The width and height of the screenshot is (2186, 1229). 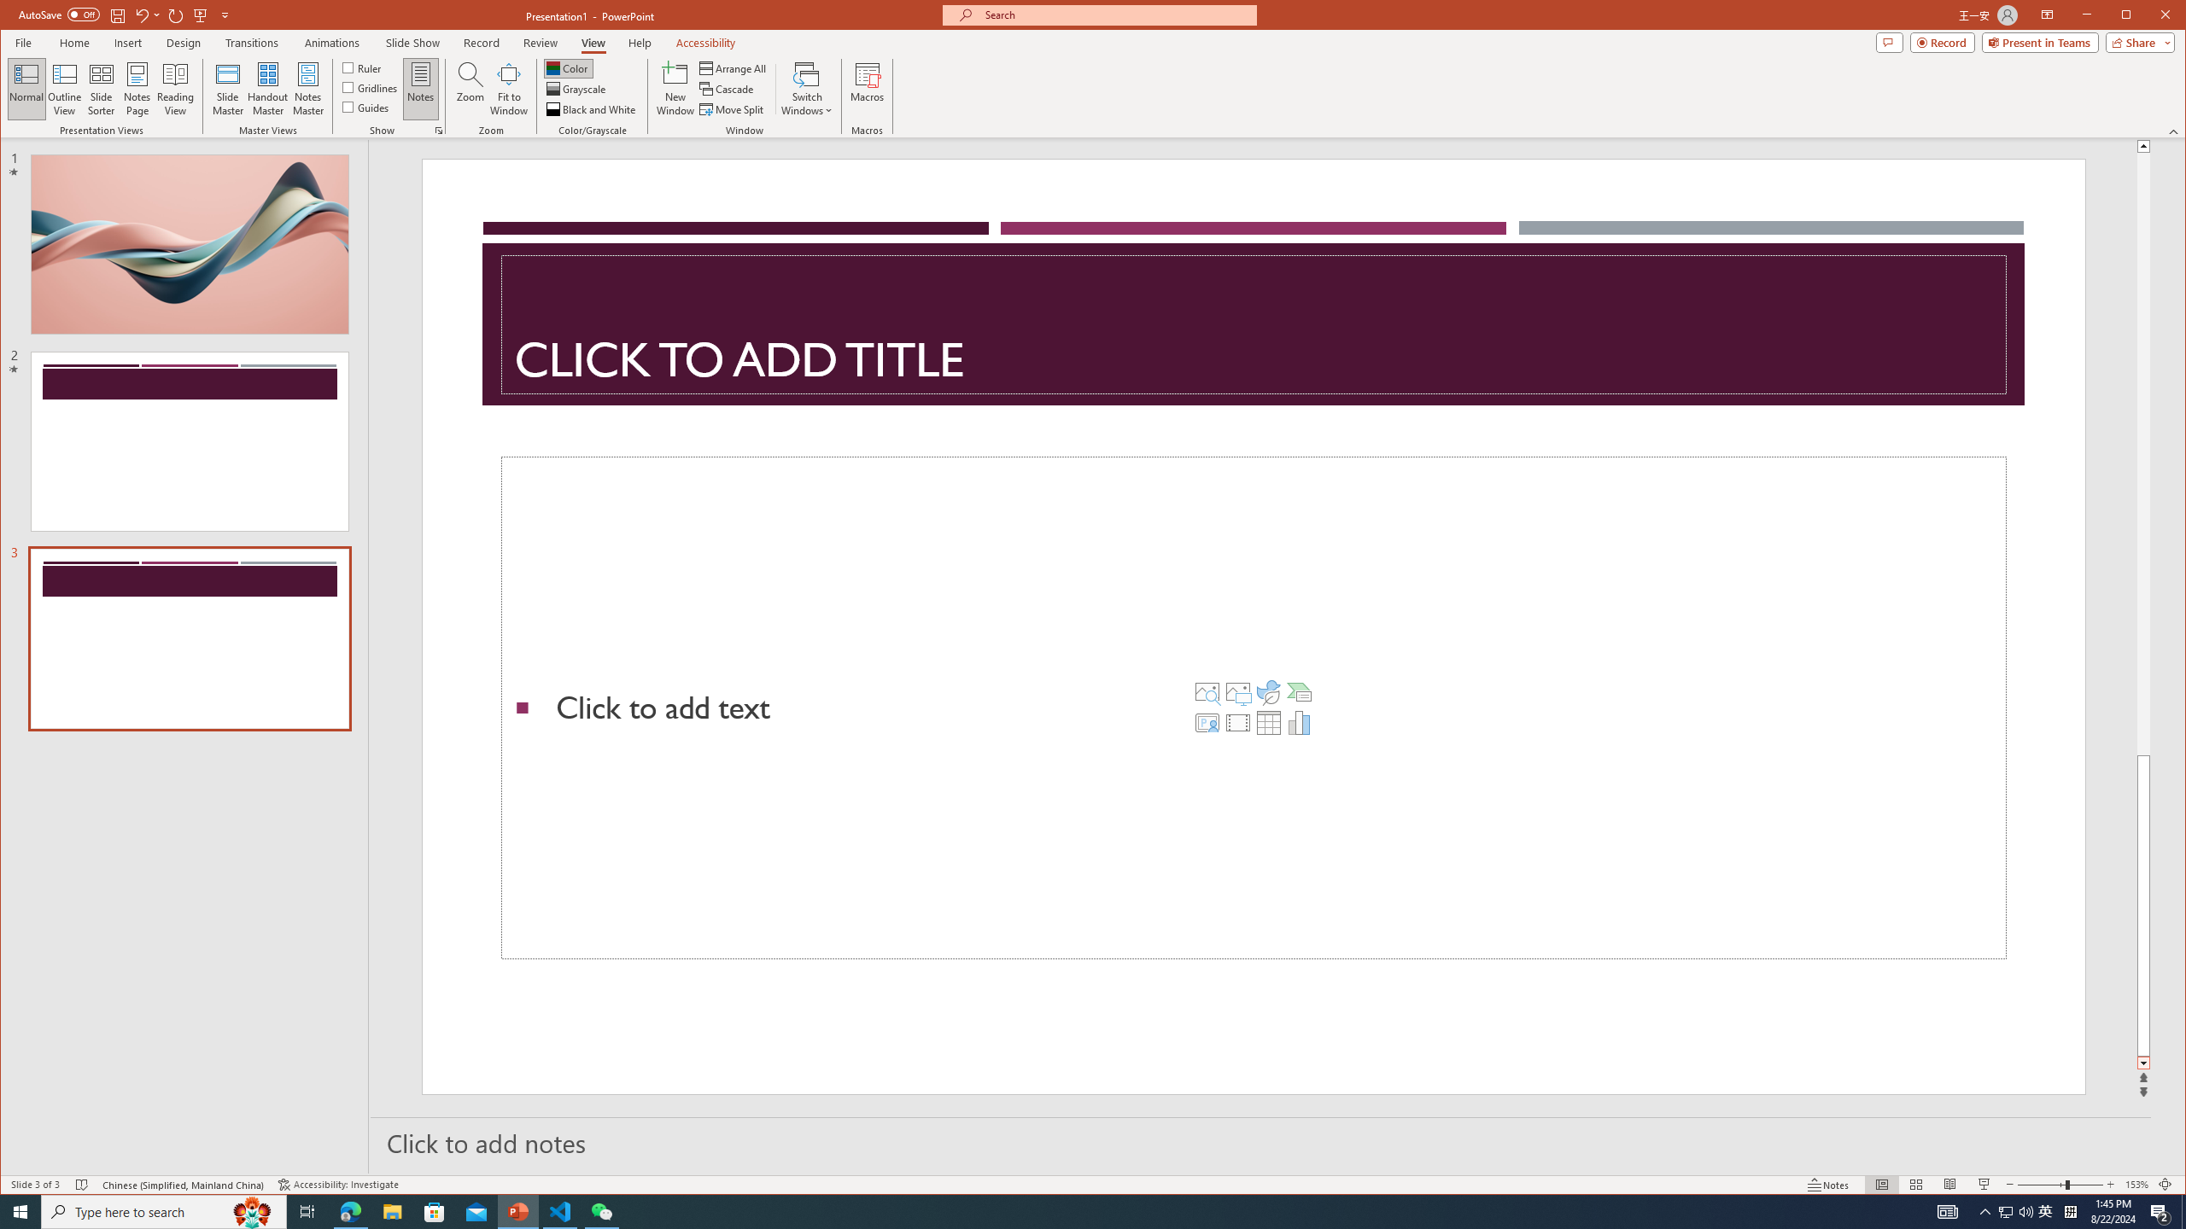 I want to click on Running applications, so click(x=1062, y=1212).